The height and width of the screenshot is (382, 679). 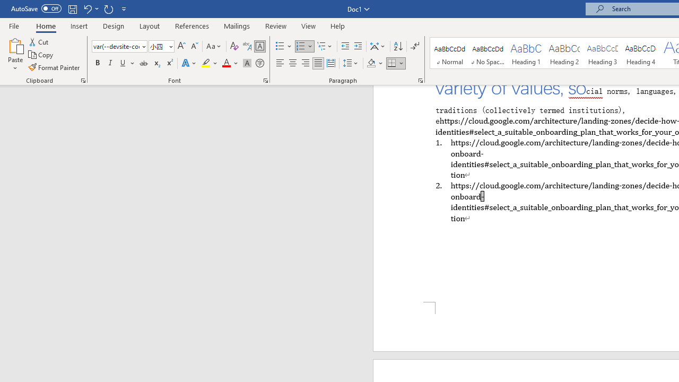 What do you see at coordinates (392, 64) in the screenshot?
I see `Borders` at bounding box center [392, 64].